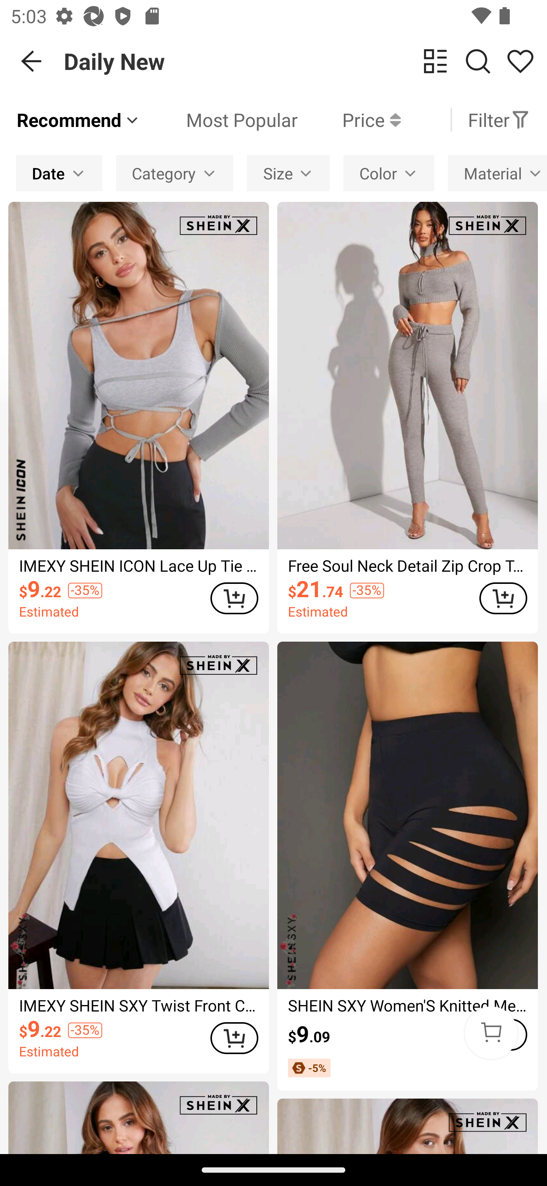 This screenshot has width=547, height=1186. What do you see at coordinates (288, 173) in the screenshot?
I see `Size` at bounding box center [288, 173].